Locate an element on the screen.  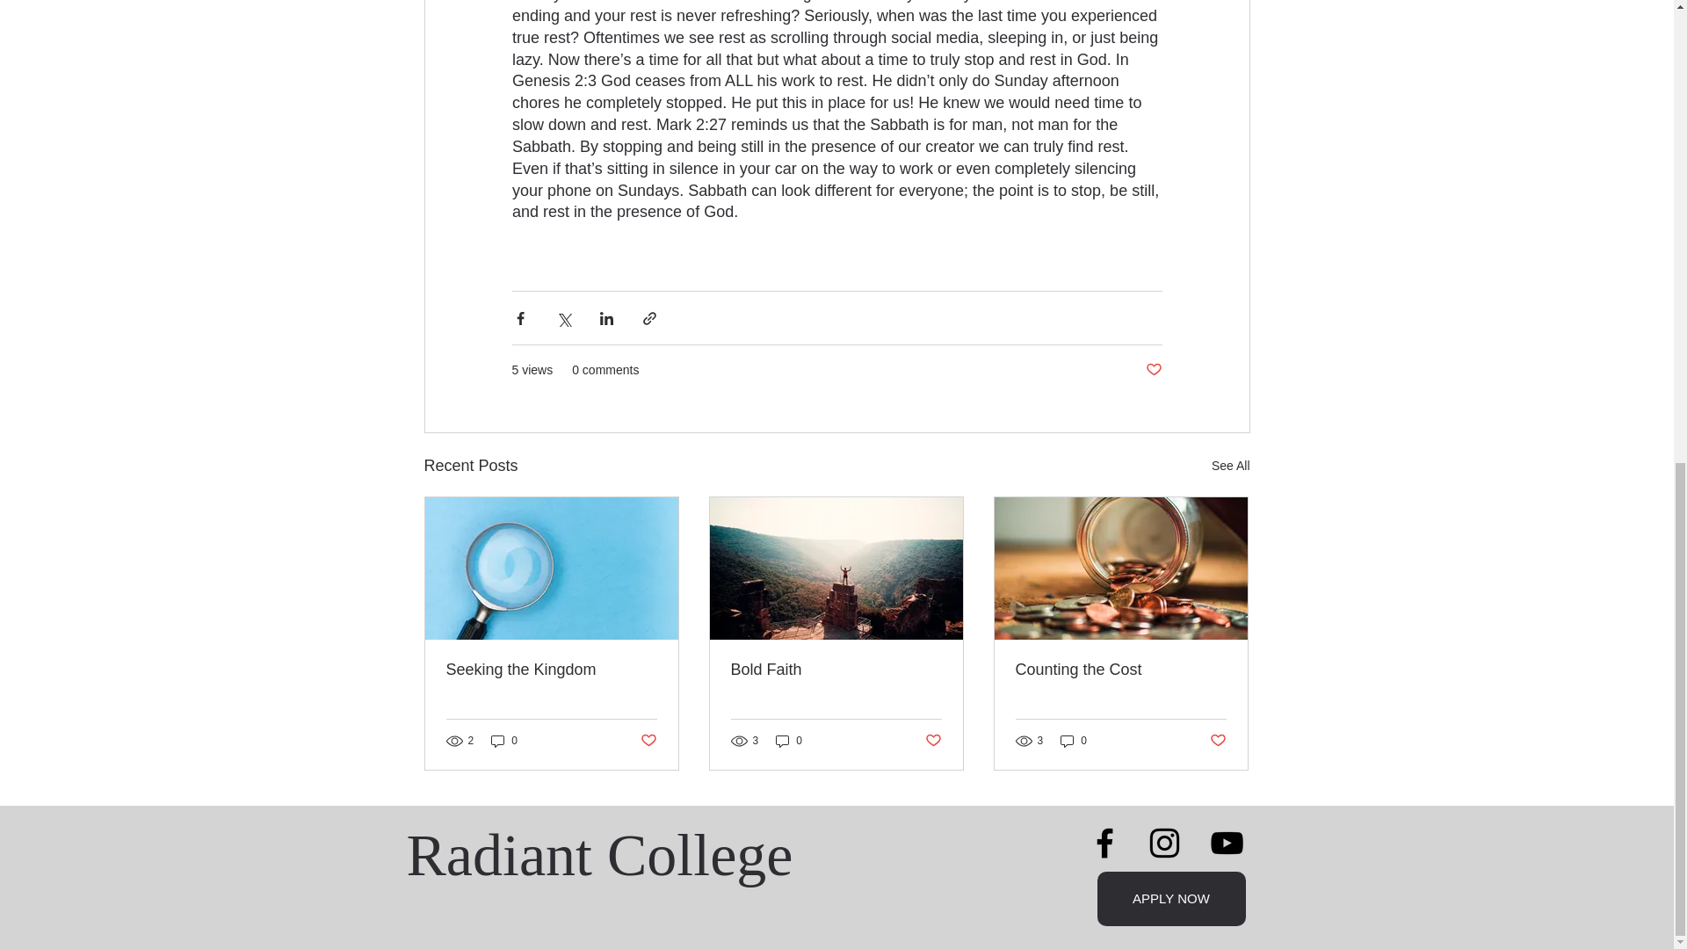
Seeking the Kingdom is located at coordinates (552, 670).